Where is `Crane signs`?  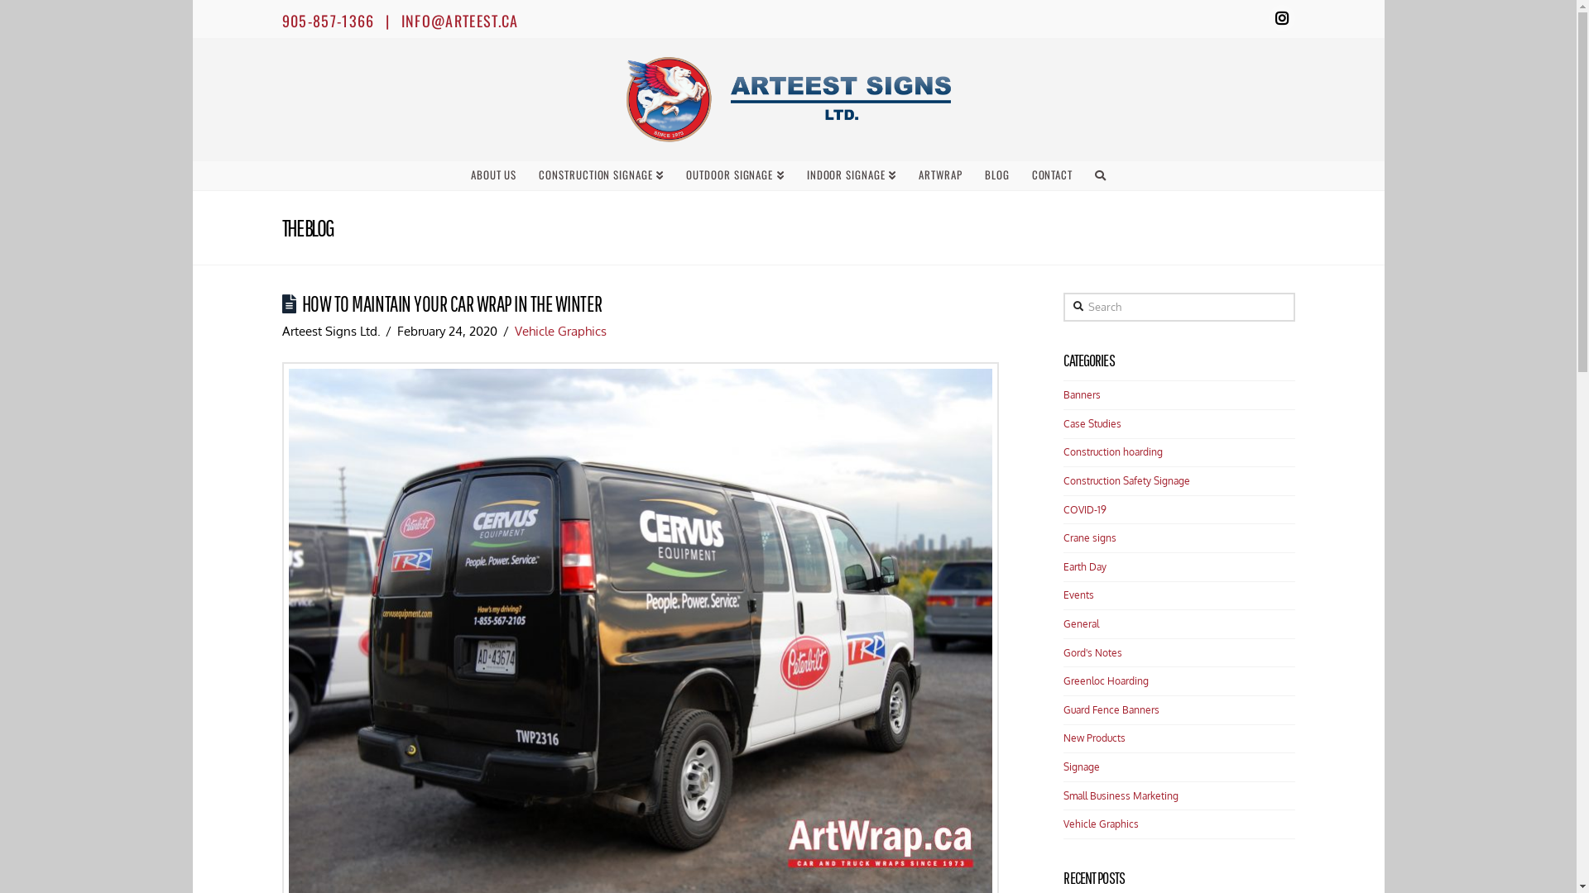
Crane signs is located at coordinates (1090, 538).